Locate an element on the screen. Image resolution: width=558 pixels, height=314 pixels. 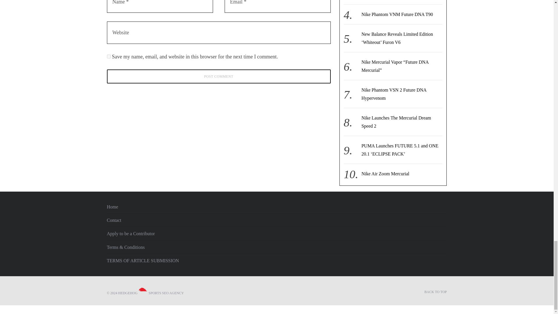
Post Comment is located at coordinates (219, 76).